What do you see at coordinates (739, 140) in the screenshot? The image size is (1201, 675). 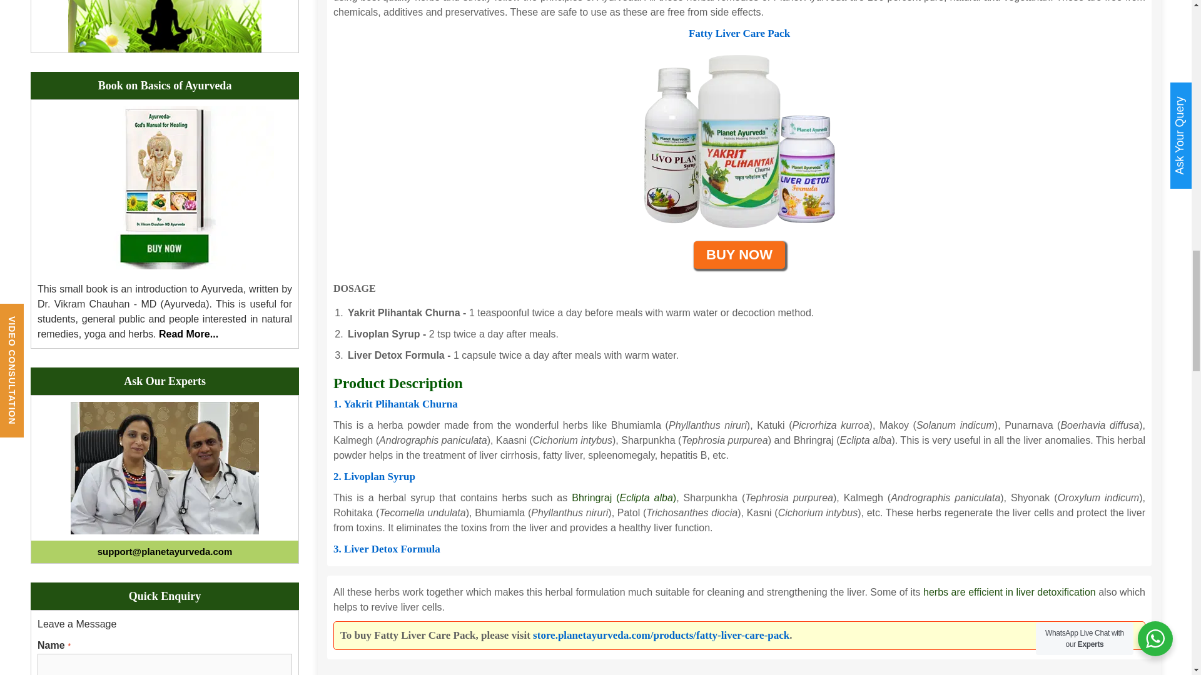 I see `Fatty Liver Care Pack` at bounding box center [739, 140].